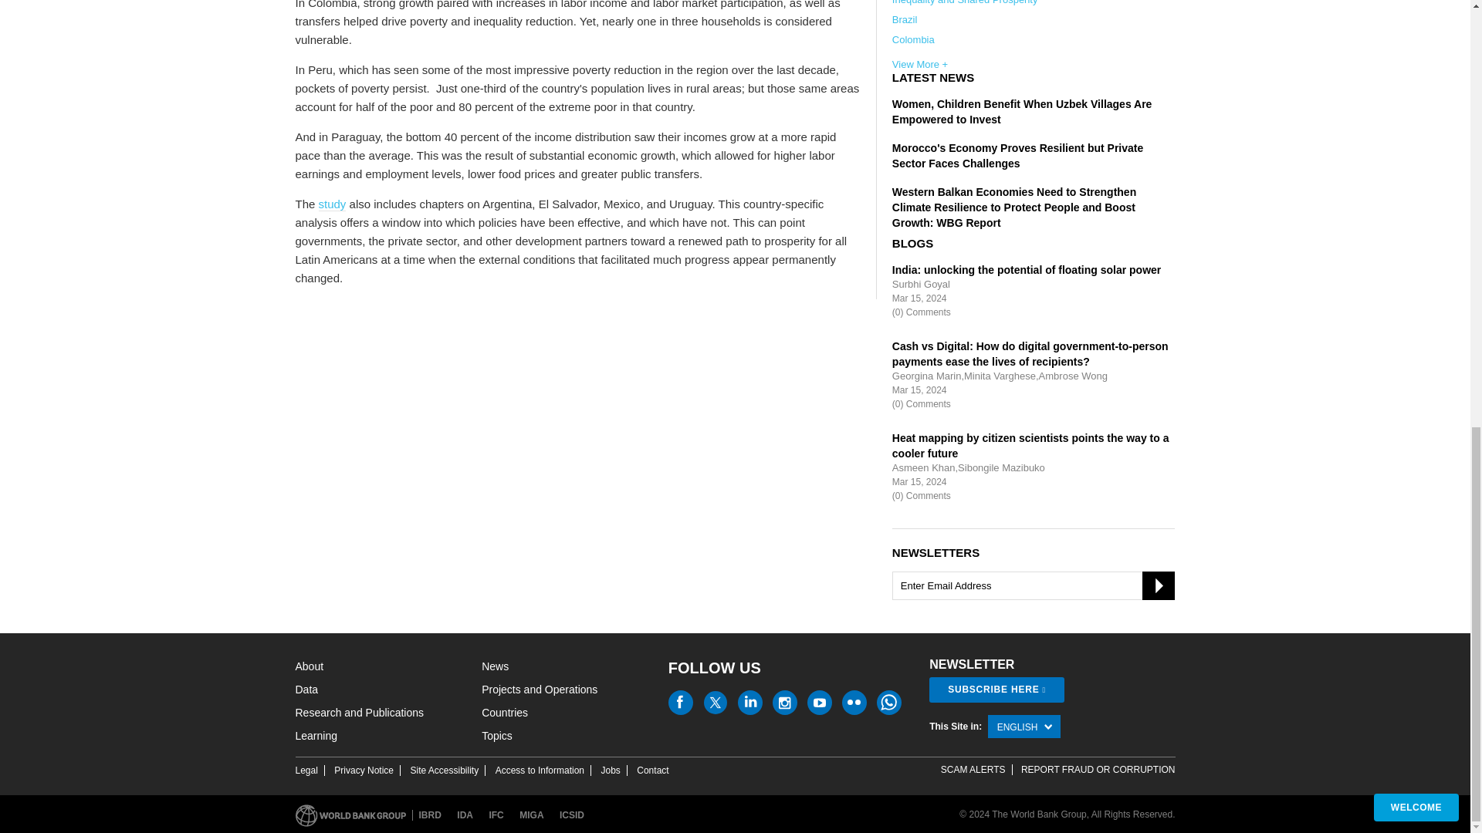 The image size is (1482, 833). I want to click on Enter Email Address, so click(1033, 585).